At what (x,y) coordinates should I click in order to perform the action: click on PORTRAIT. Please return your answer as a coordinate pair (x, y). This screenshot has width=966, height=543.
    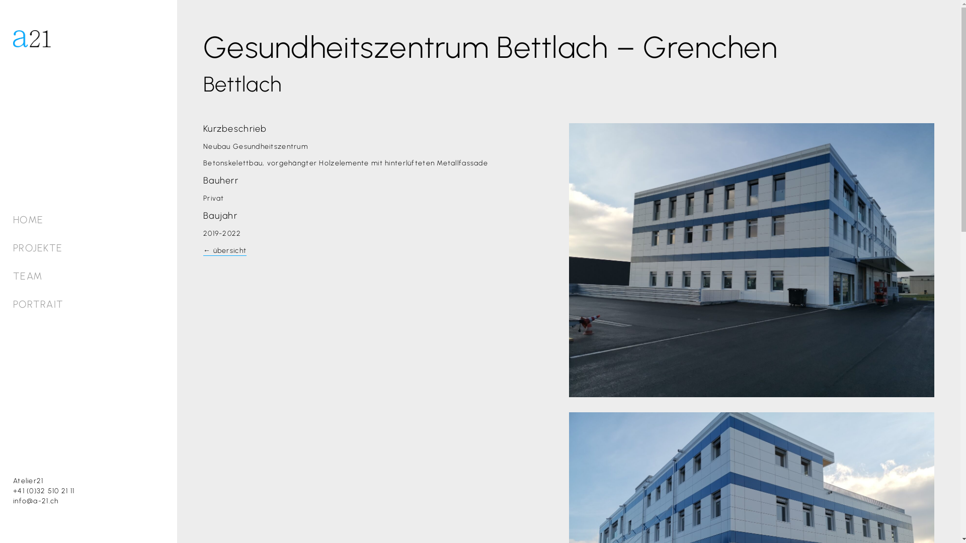
    Looking at the image, I should click on (38, 304).